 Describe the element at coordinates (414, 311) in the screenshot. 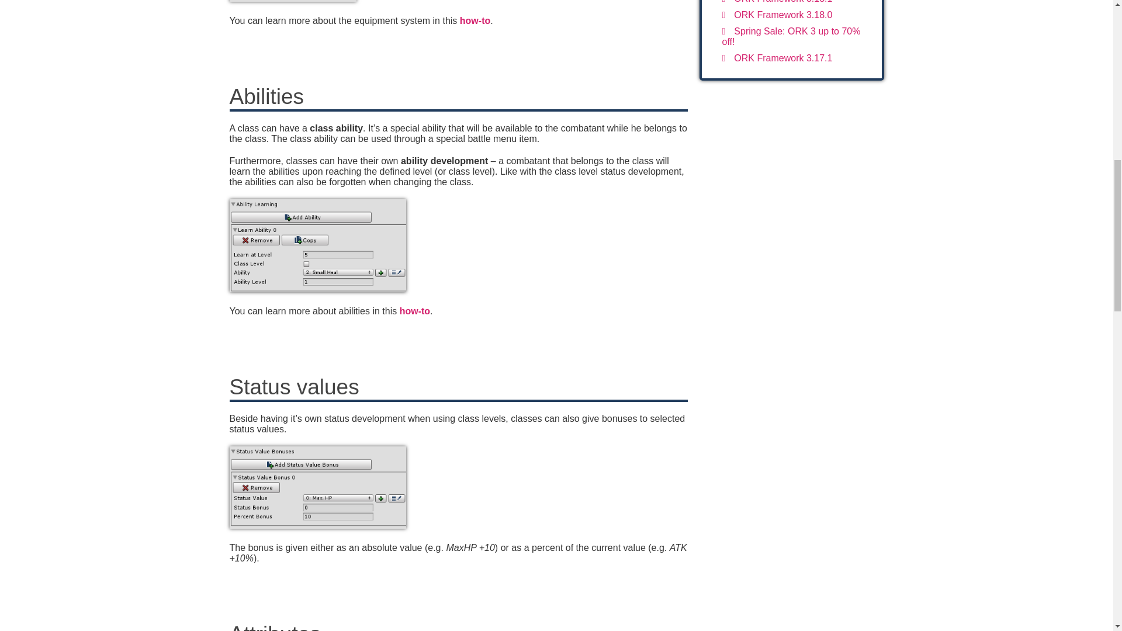

I see `how-to` at that location.